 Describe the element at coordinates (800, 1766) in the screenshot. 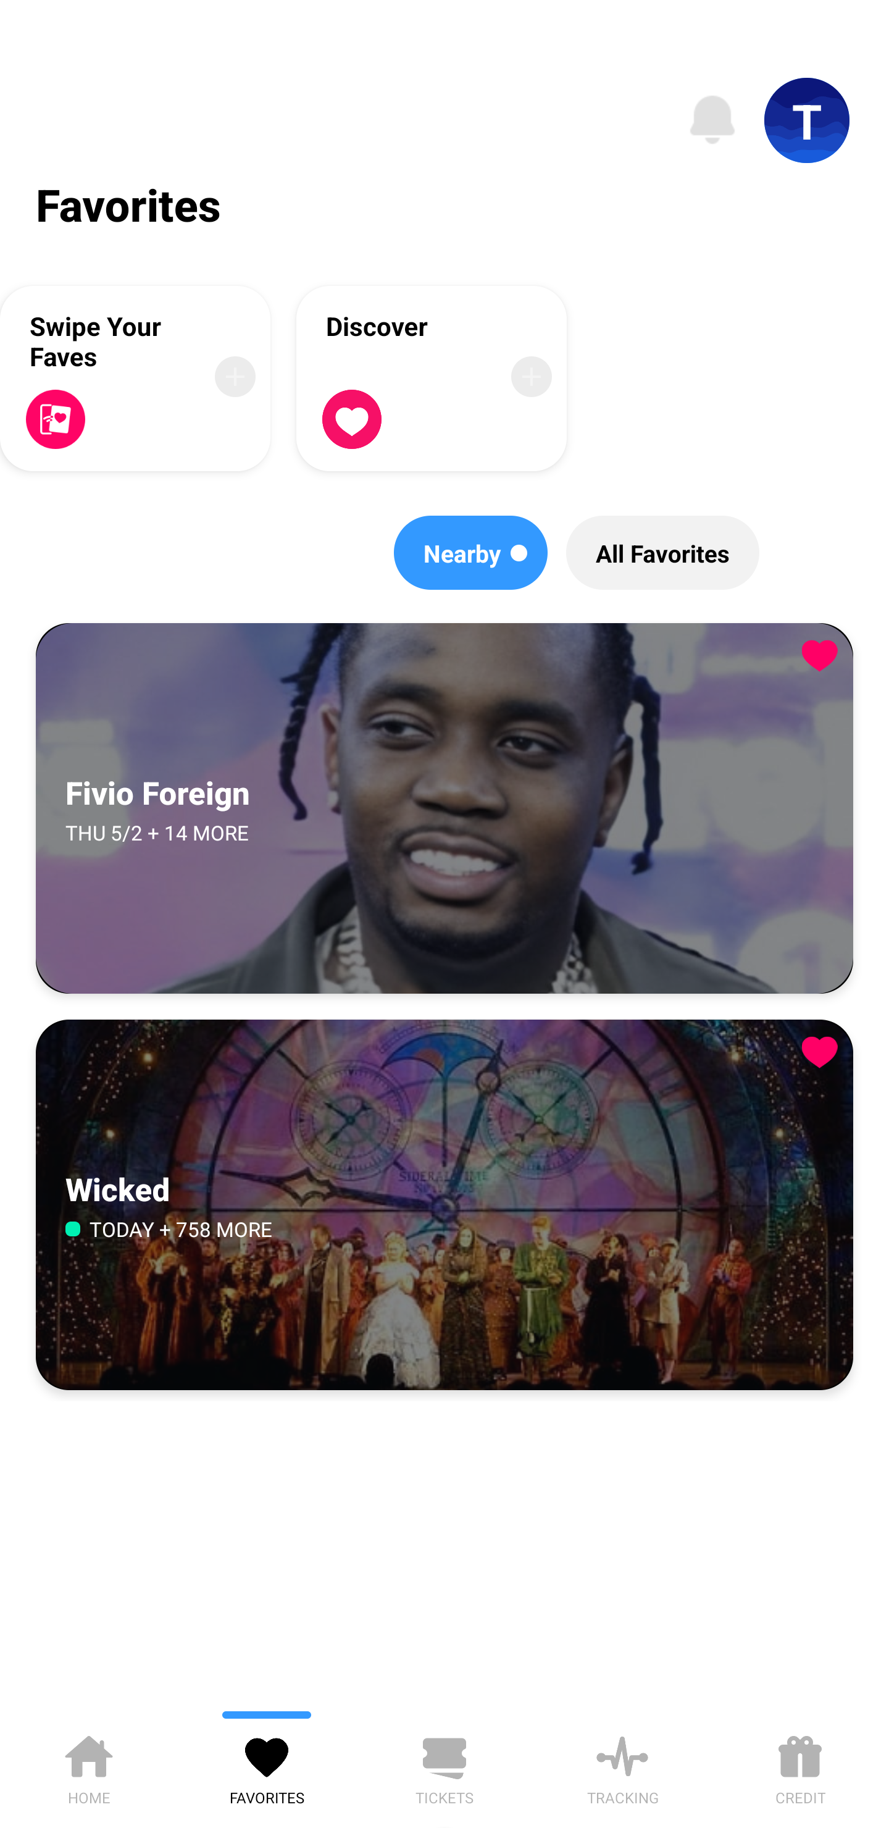

I see `CREDIT` at that location.